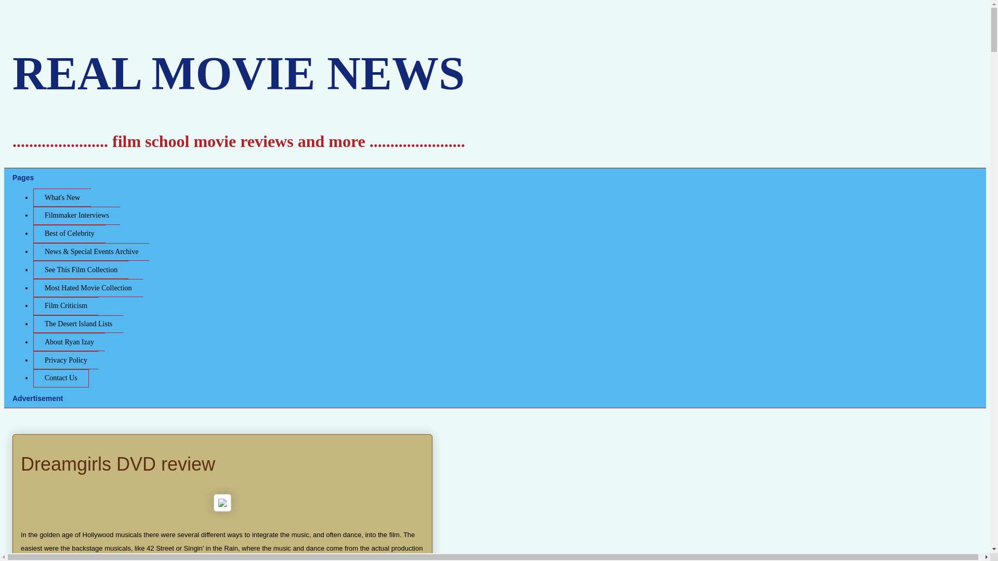 The height and width of the screenshot is (561, 998). I want to click on About Ryan Izay, so click(69, 342).